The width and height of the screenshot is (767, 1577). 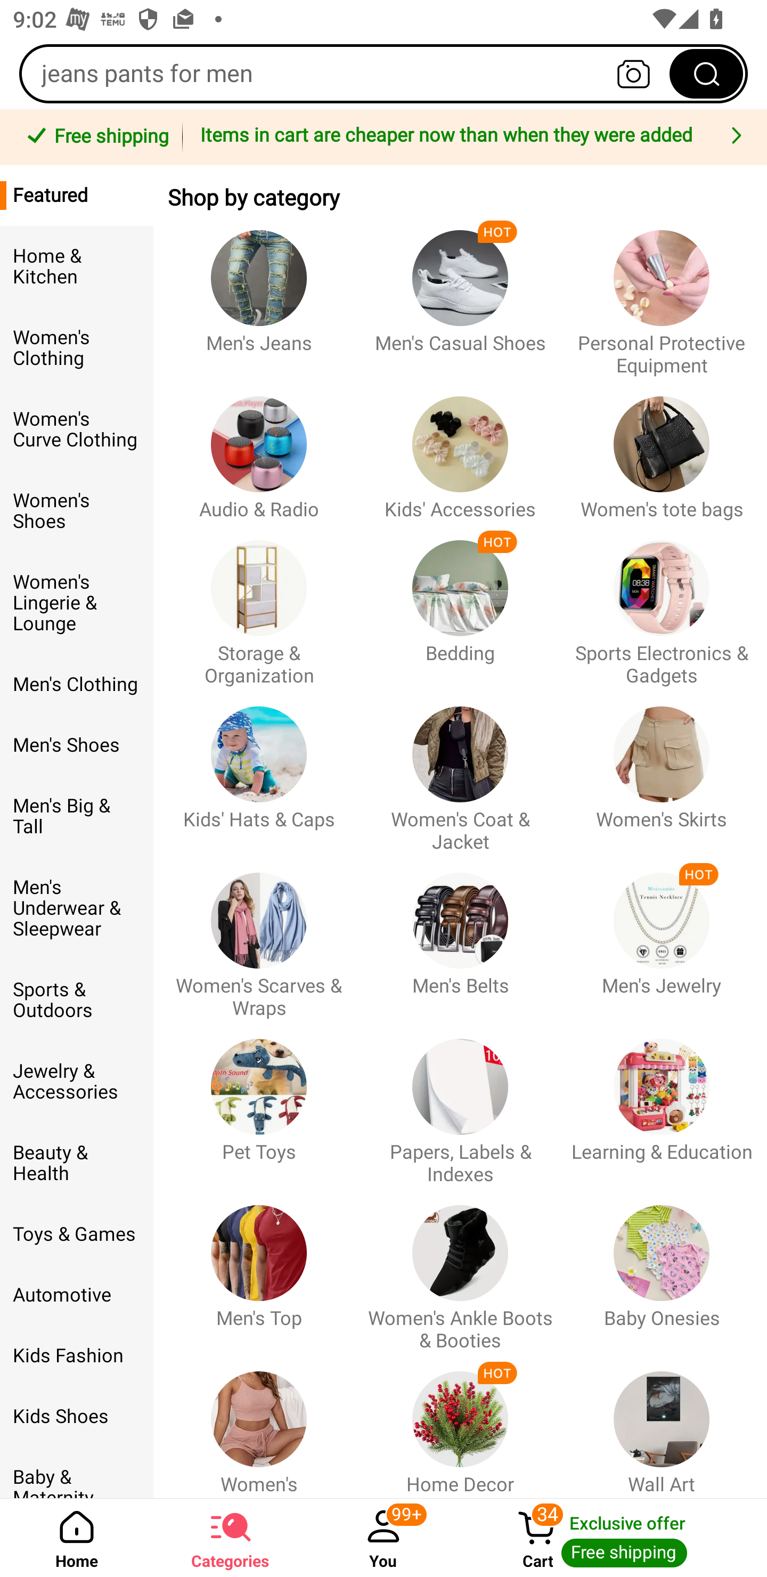 What do you see at coordinates (460, 604) in the screenshot?
I see `Bedding` at bounding box center [460, 604].